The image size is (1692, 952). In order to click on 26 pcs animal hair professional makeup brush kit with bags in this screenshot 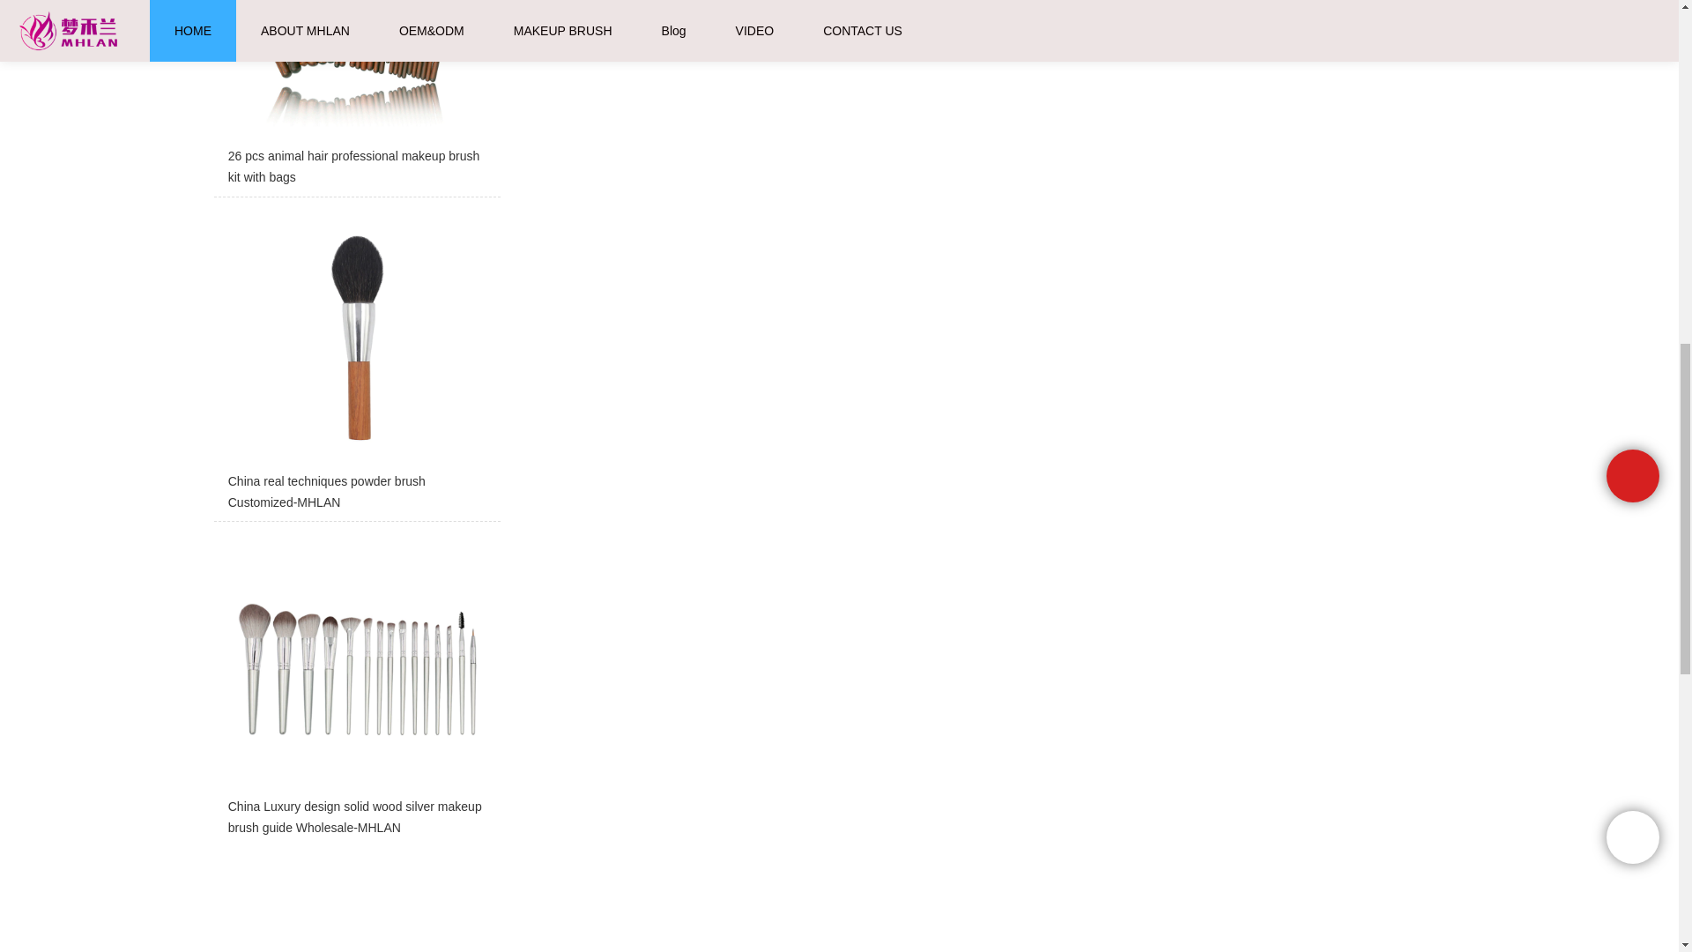, I will do `click(356, 98)`.